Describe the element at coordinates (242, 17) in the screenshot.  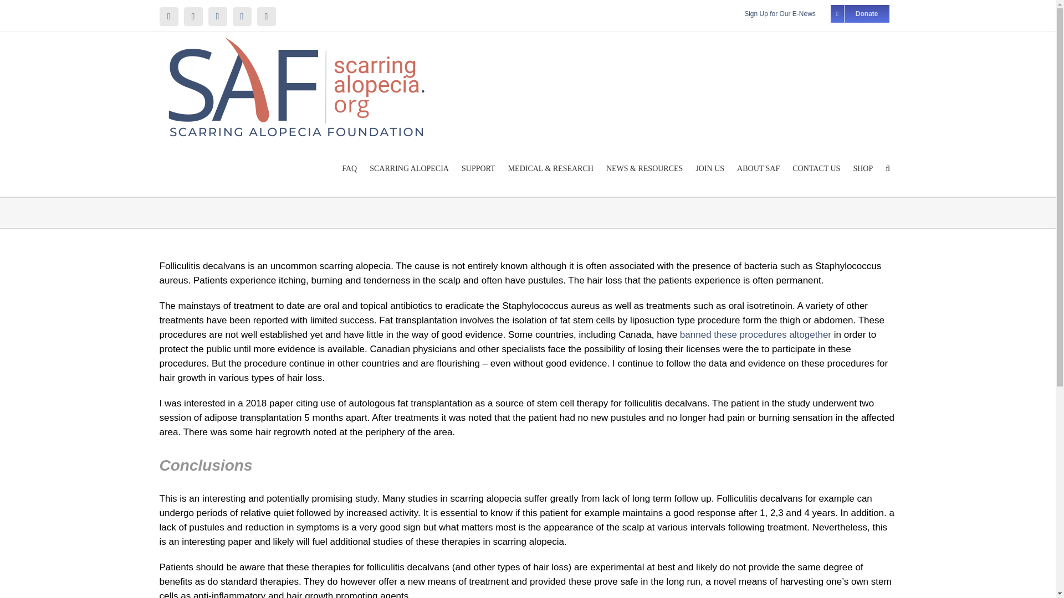
I see `Instagram` at that location.